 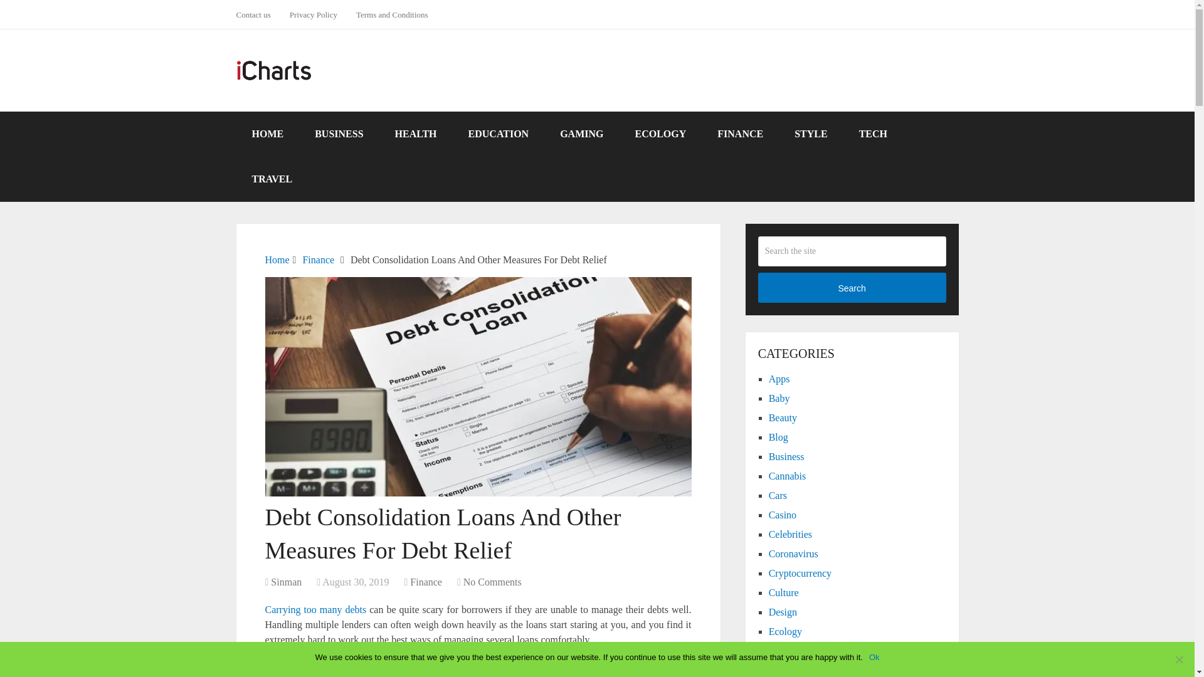 I want to click on Finance, so click(x=318, y=260).